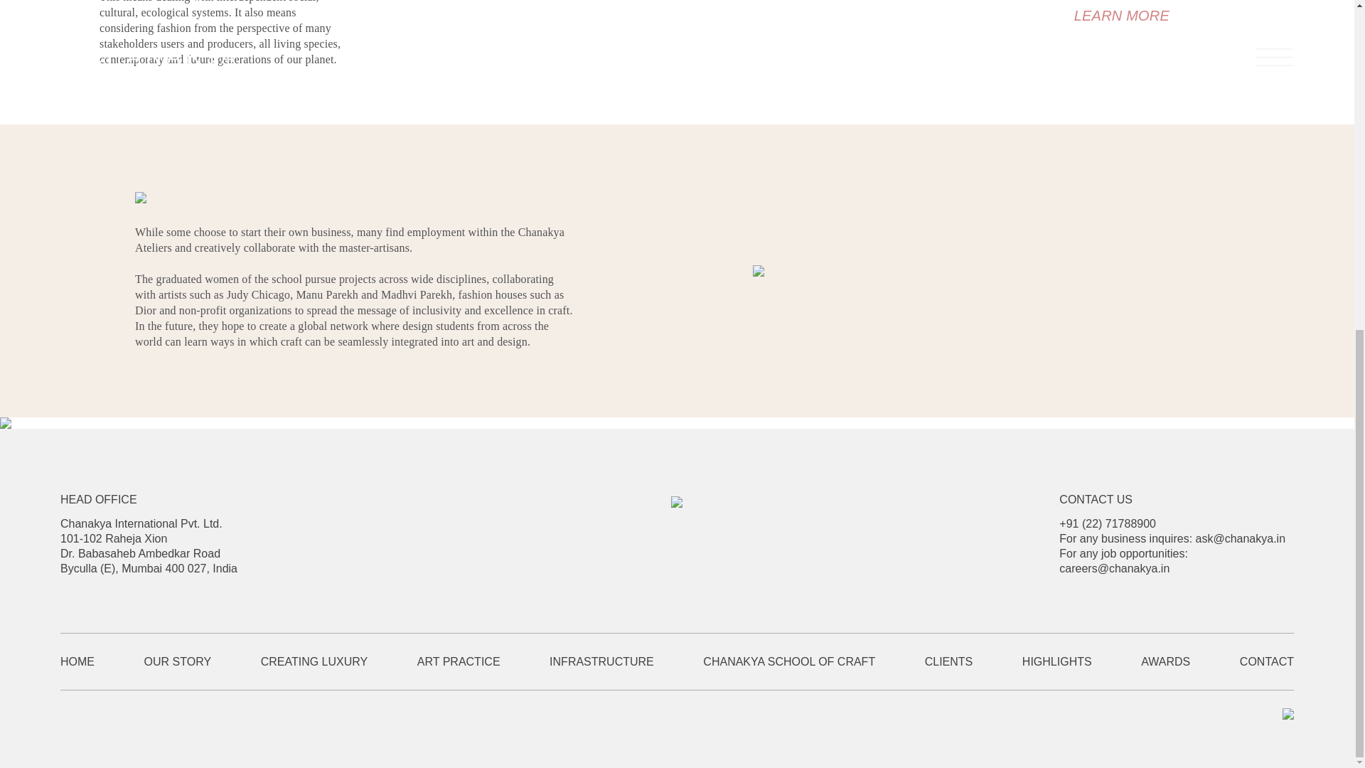 Image resolution: width=1365 pixels, height=768 pixels. Describe the element at coordinates (1190, 661) in the screenshot. I see `AWARDS` at that location.